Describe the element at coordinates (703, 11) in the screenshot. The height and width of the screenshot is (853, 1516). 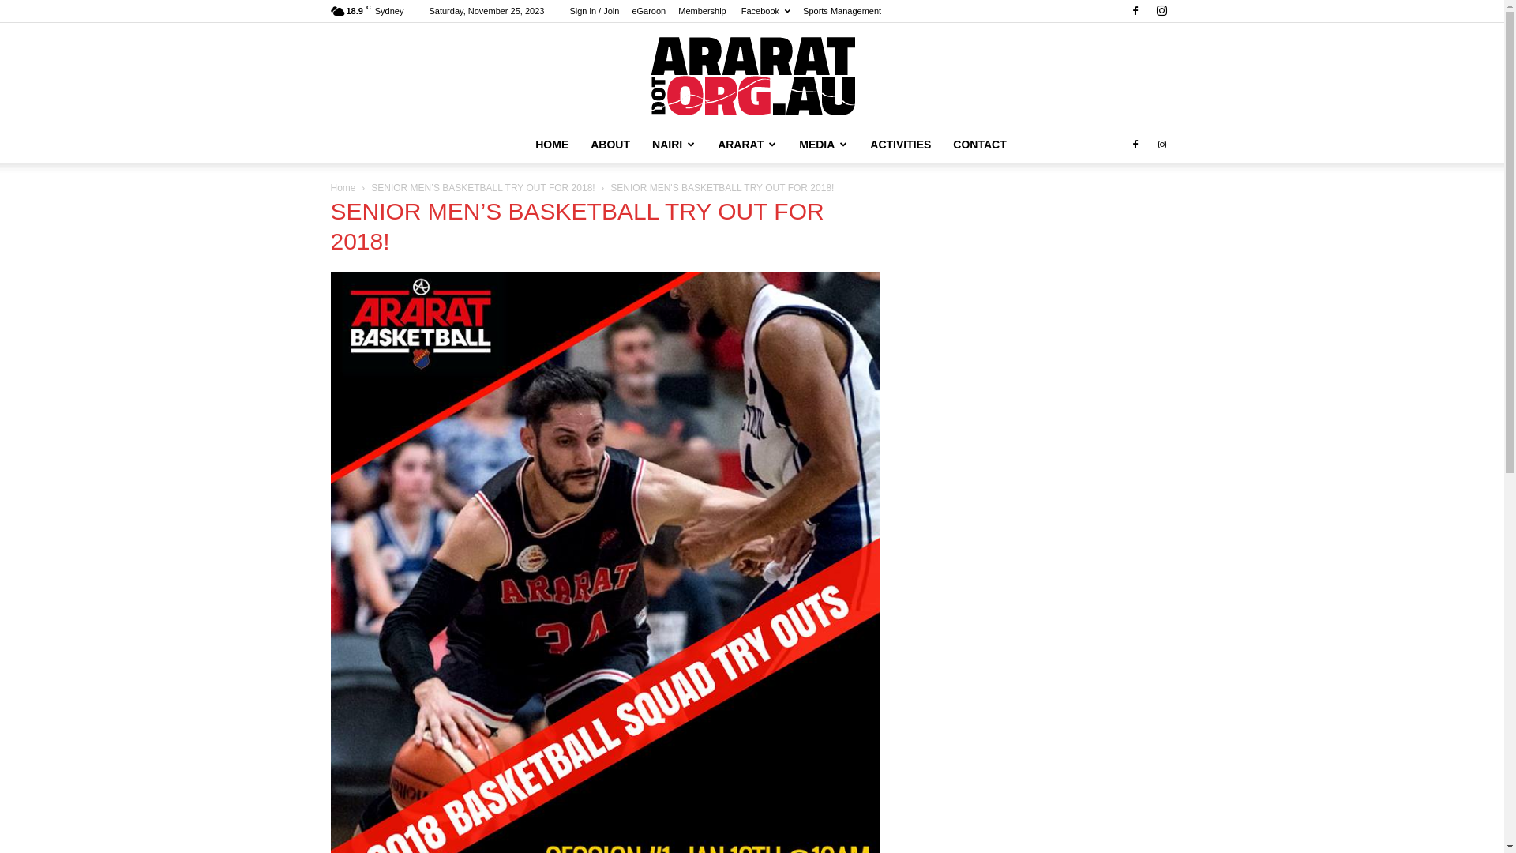
I see `Membership` at that location.